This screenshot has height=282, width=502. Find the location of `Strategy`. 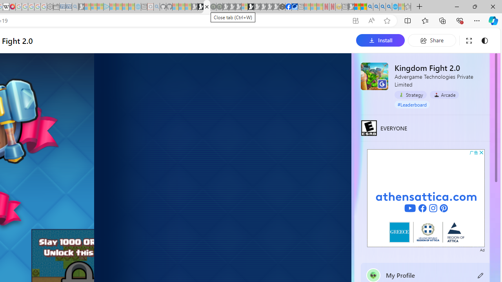

Strategy is located at coordinates (411, 94).